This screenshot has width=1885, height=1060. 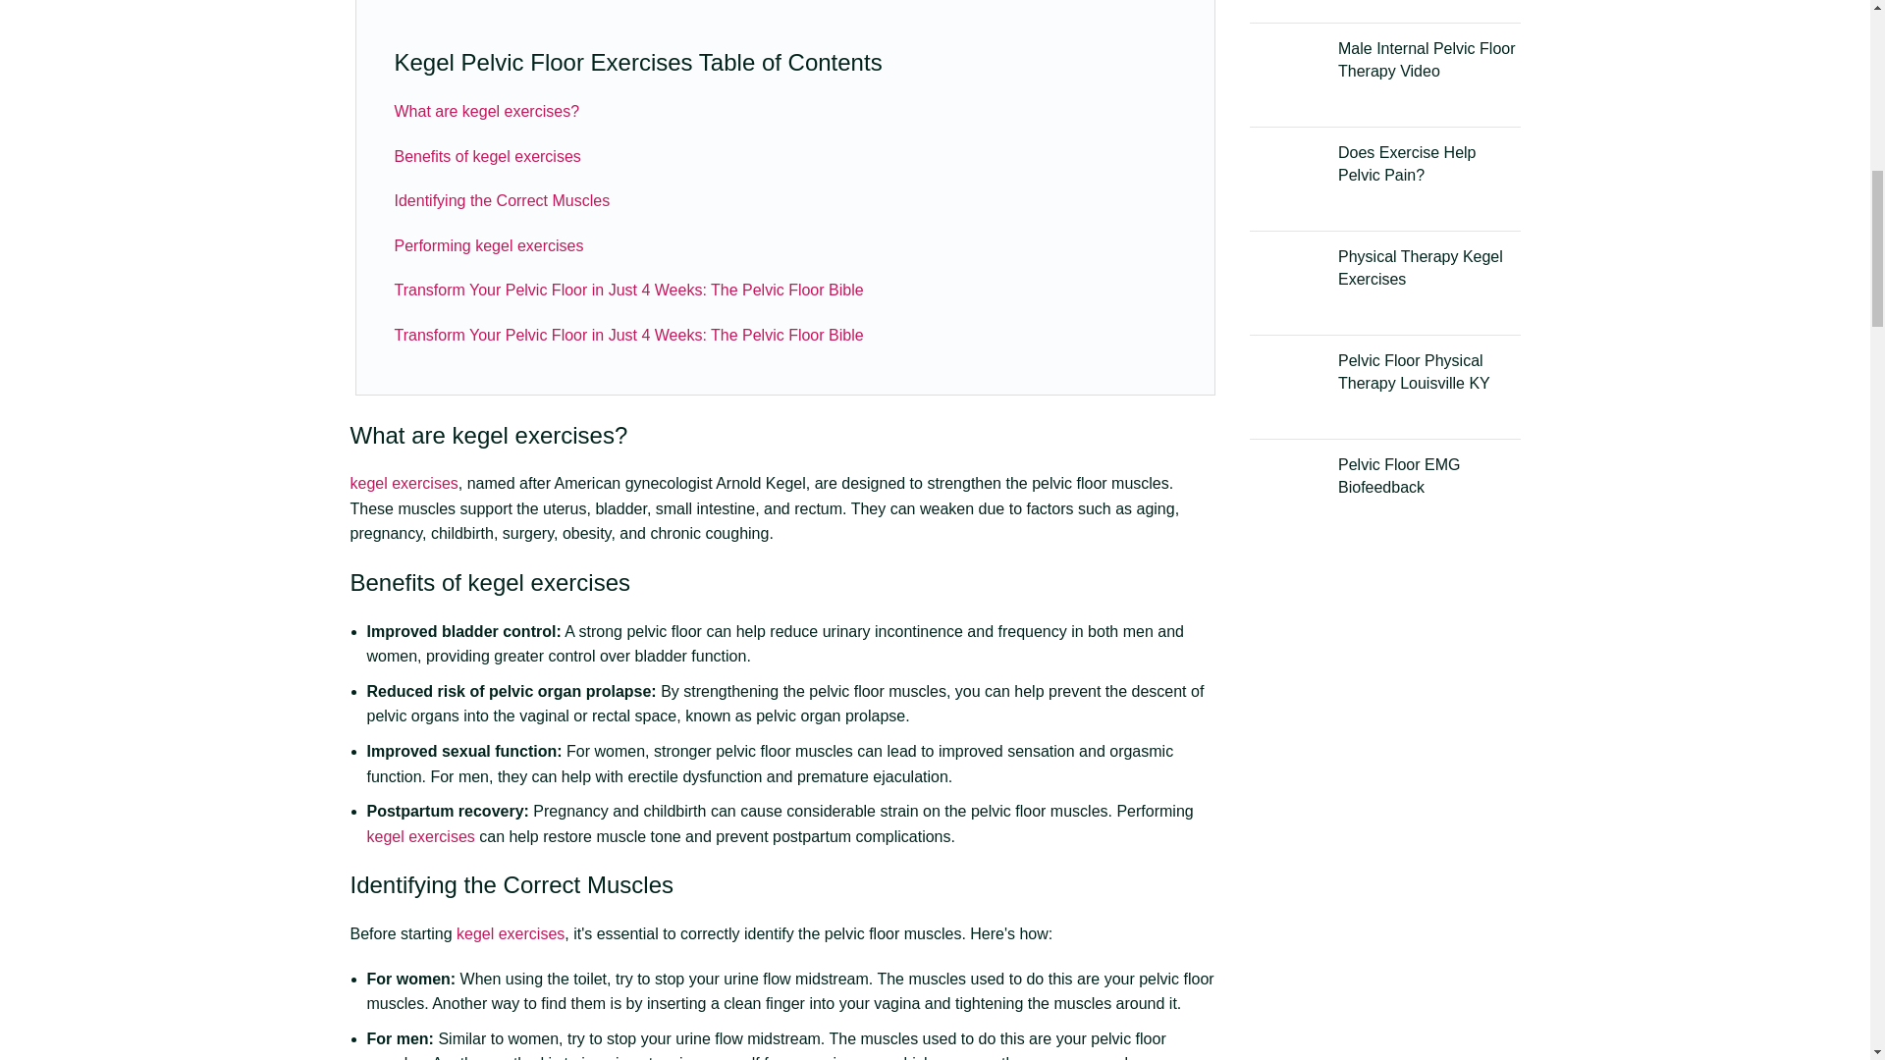 What do you see at coordinates (420, 836) in the screenshot?
I see `kegel exercises` at bounding box center [420, 836].